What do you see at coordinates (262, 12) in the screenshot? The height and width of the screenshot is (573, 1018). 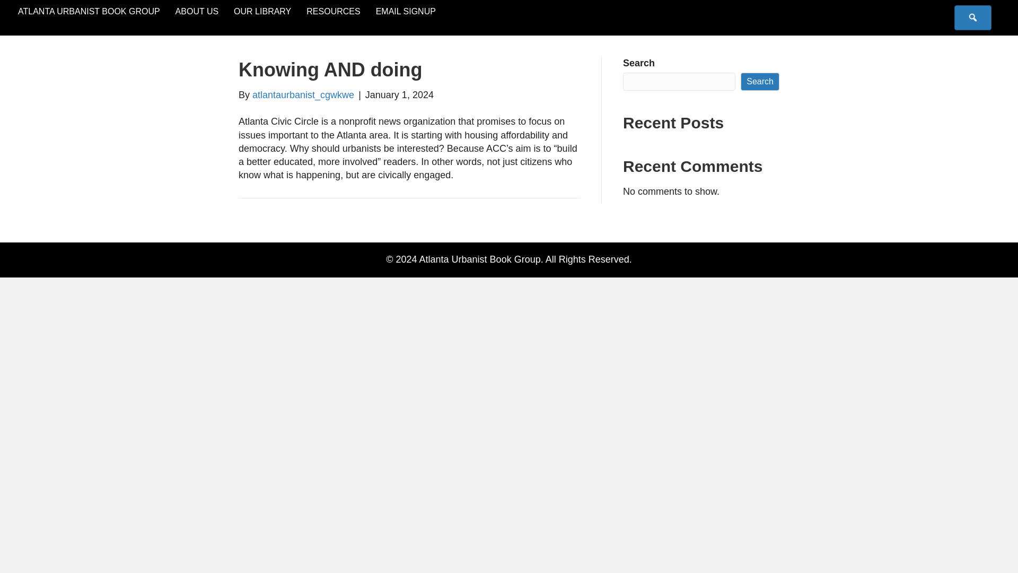 I see `OUR LIBRARY` at bounding box center [262, 12].